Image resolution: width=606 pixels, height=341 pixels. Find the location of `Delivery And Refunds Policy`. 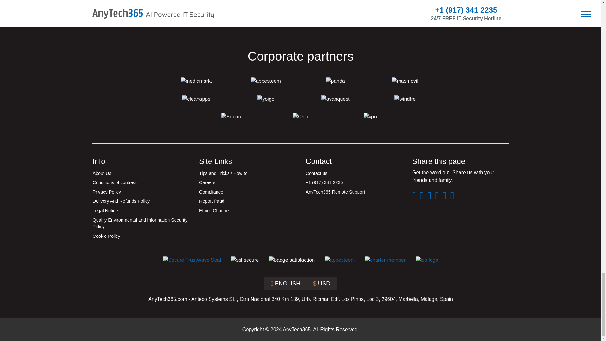

Delivery And Refunds Policy is located at coordinates (141, 201).